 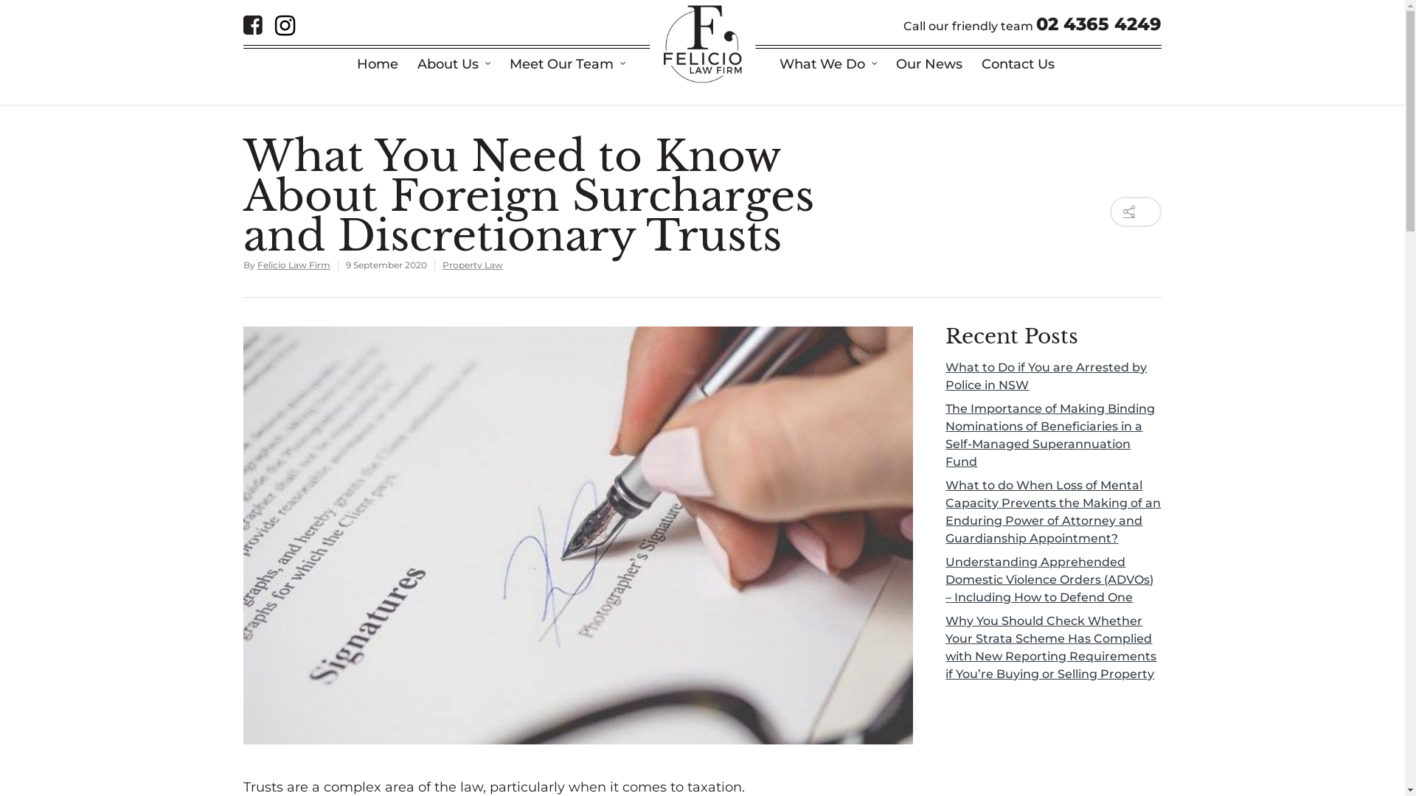 What do you see at coordinates (378, 65) in the screenshot?
I see `Home` at bounding box center [378, 65].